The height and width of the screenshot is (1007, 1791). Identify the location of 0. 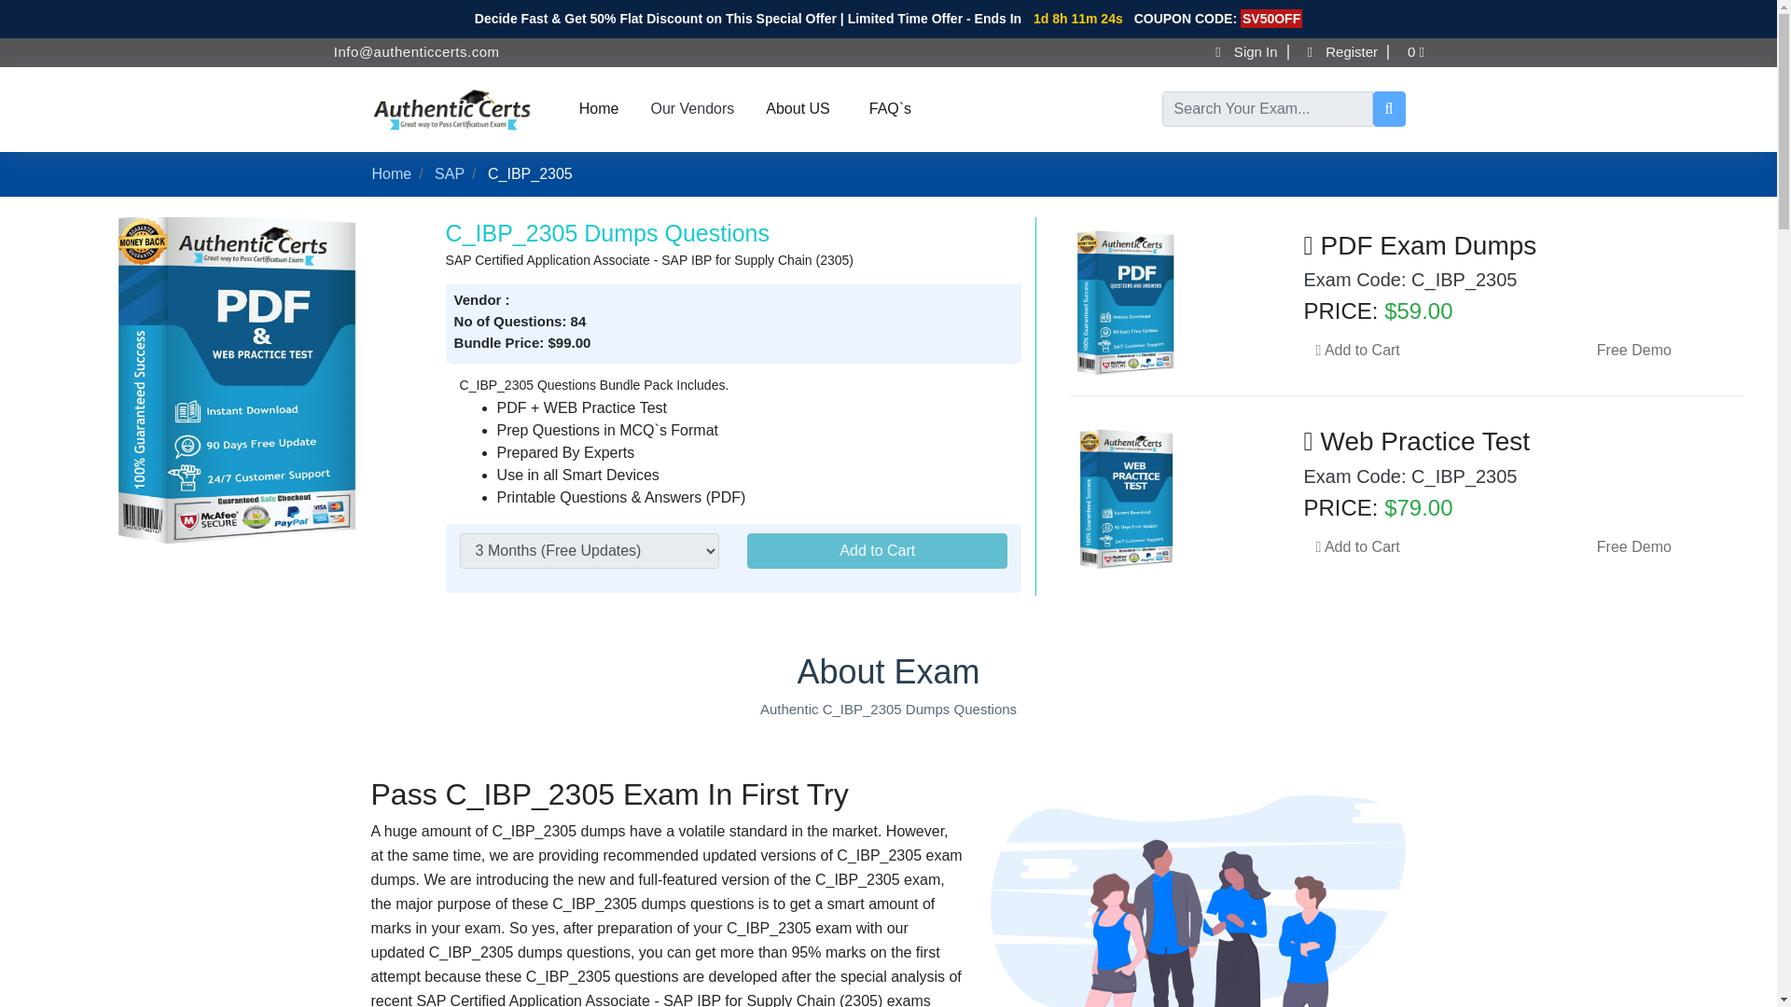
(1425, 51).